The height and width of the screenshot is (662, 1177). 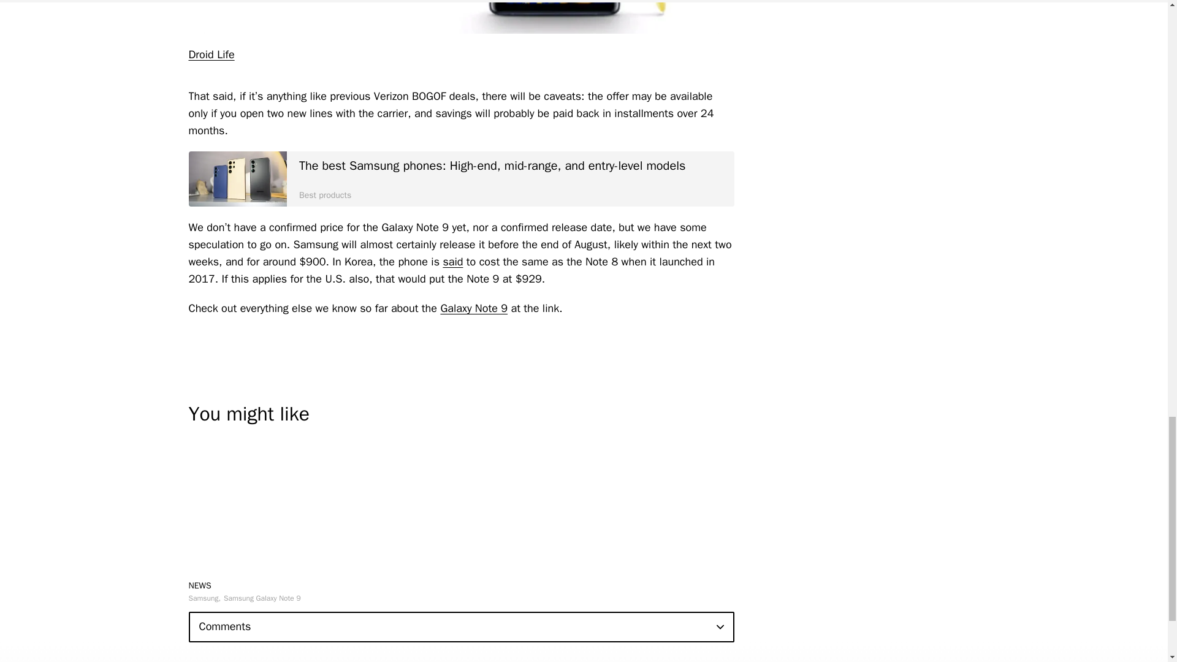 I want to click on NEWS, so click(x=200, y=586).